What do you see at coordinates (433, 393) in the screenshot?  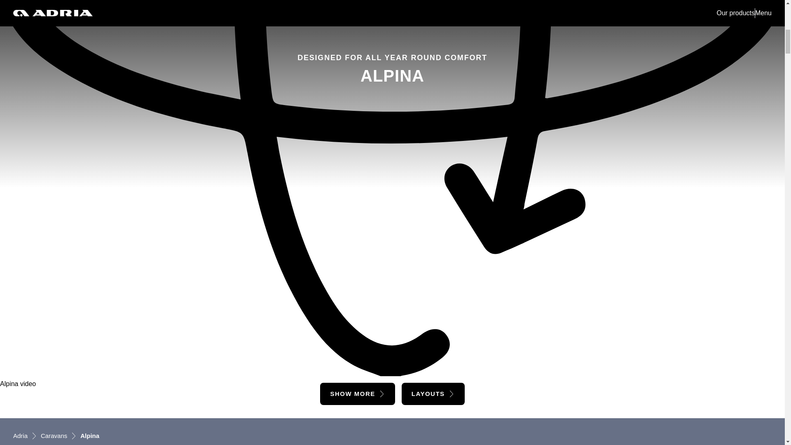 I see `LAYOUTS` at bounding box center [433, 393].